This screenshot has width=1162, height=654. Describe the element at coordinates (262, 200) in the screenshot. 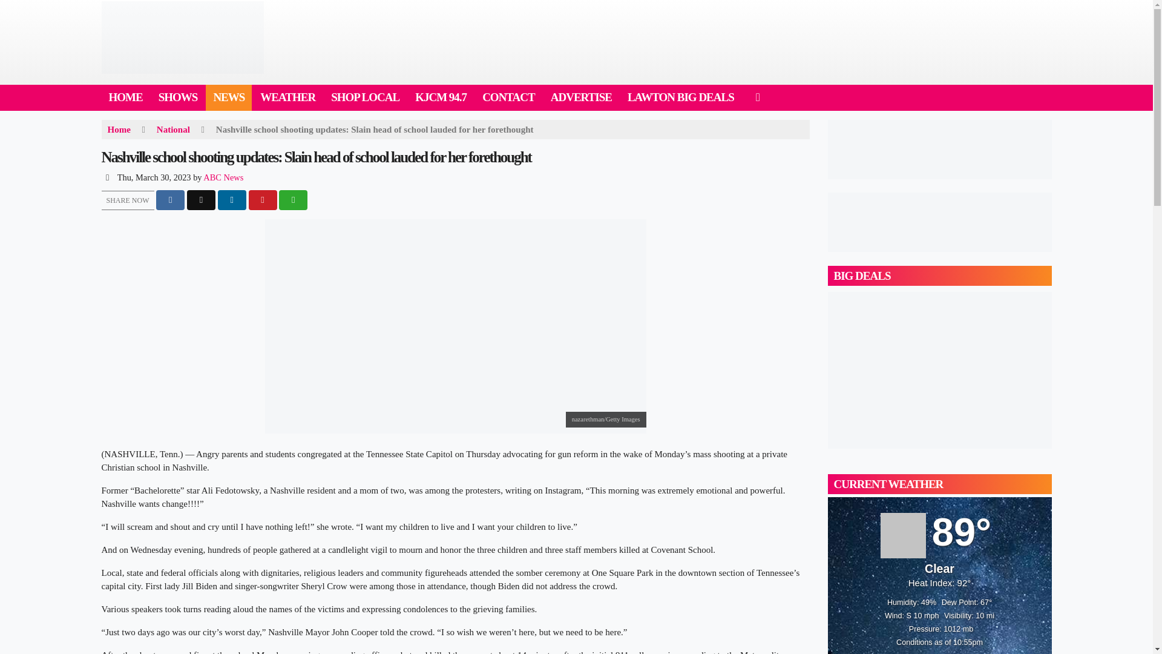

I see `Share to Pinterest` at that location.